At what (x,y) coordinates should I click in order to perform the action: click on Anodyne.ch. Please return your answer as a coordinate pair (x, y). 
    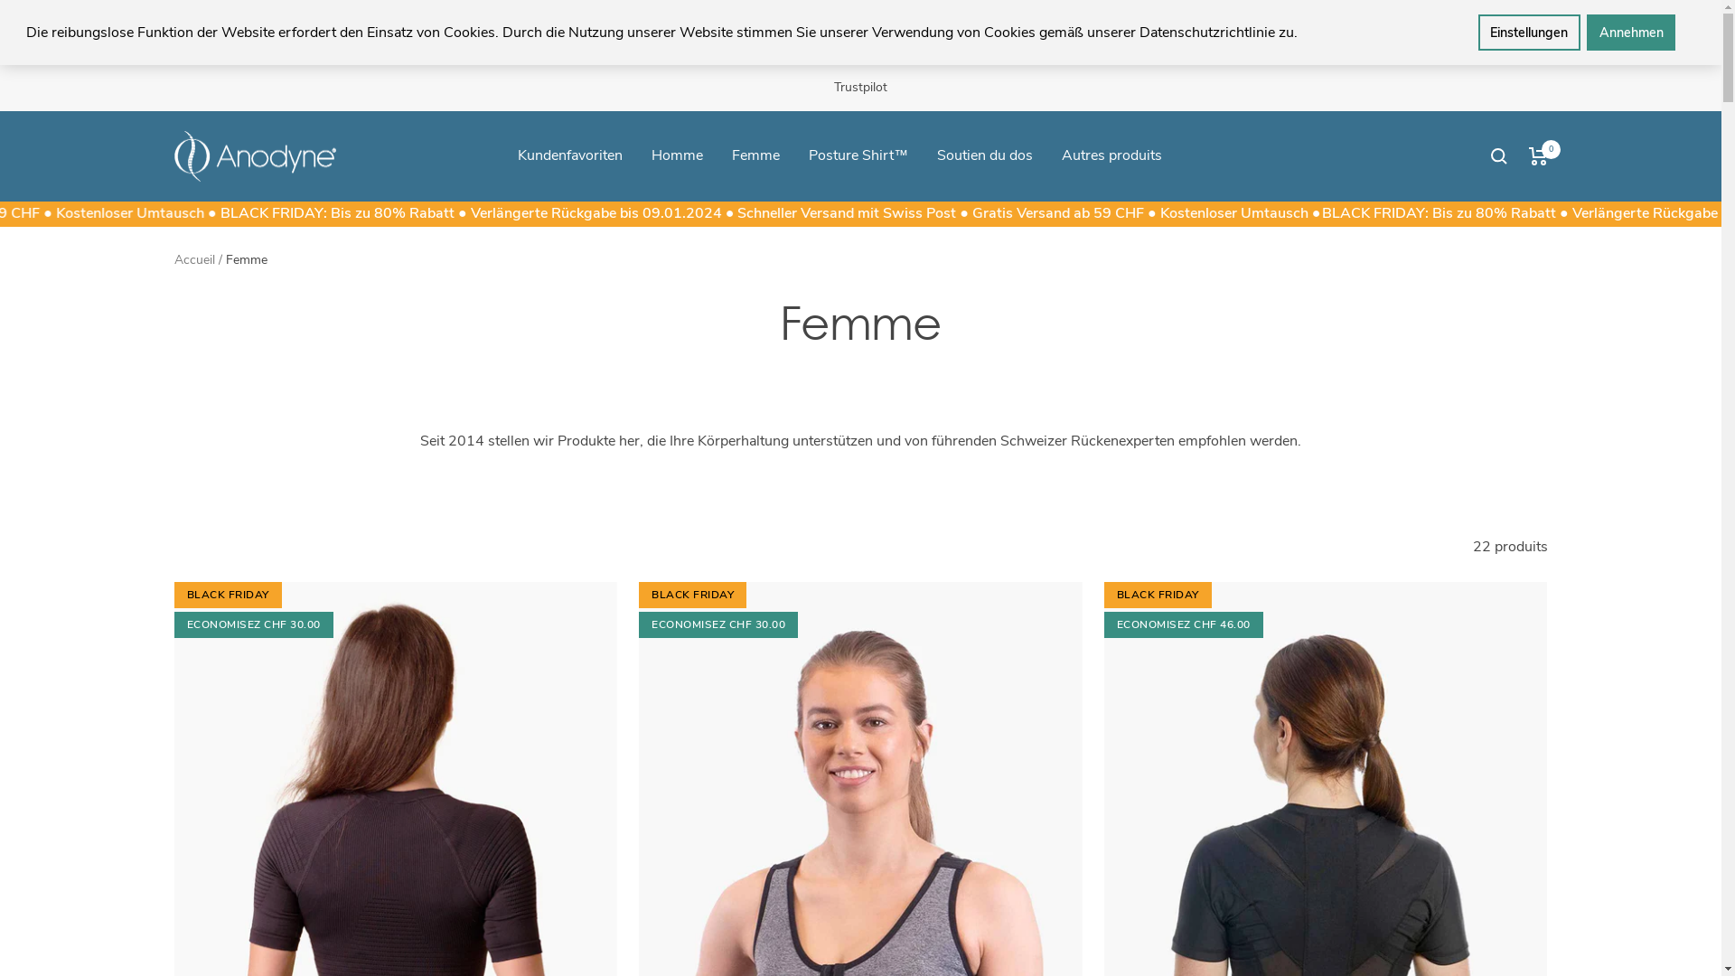
    Looking at the image, I should click on (255, 157).